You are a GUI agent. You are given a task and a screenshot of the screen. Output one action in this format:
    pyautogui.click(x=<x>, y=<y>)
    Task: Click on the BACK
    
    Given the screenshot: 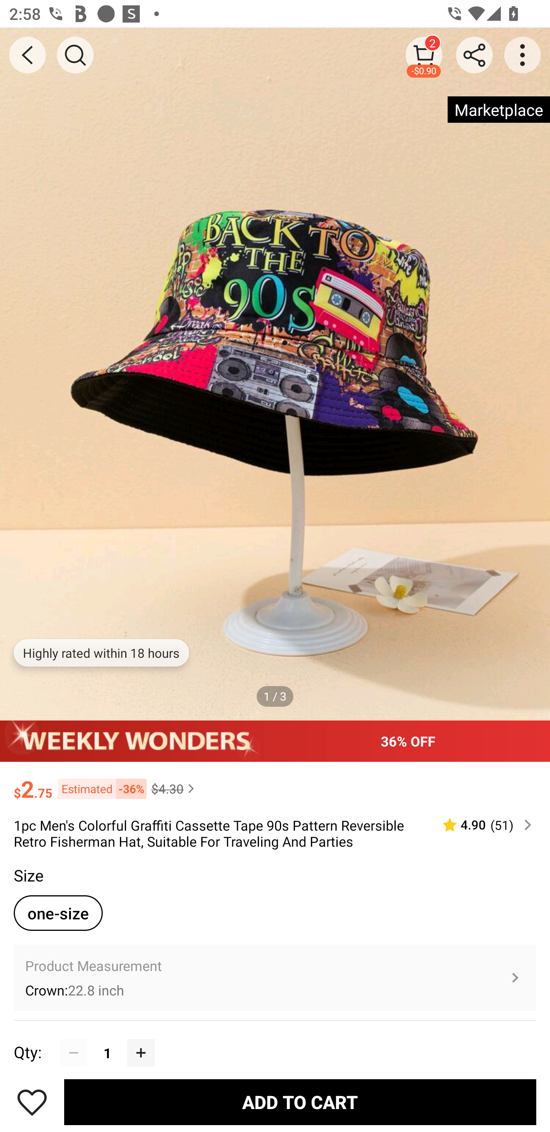 What is the action you would take?
    pyautogui.click(x=27, y=55)
    